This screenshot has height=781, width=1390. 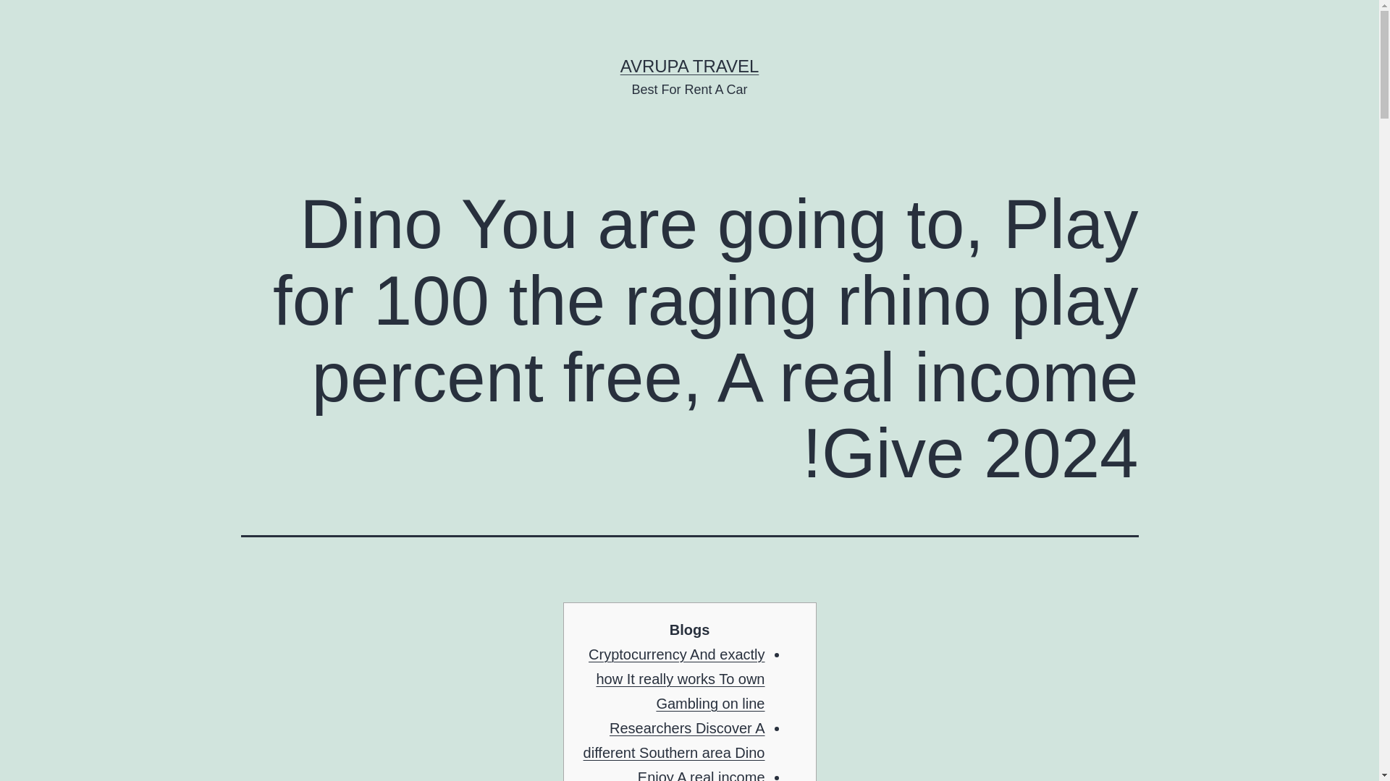 I want to click on Researchers Discover A different Southern area Dino, so click(x=675, y=740).